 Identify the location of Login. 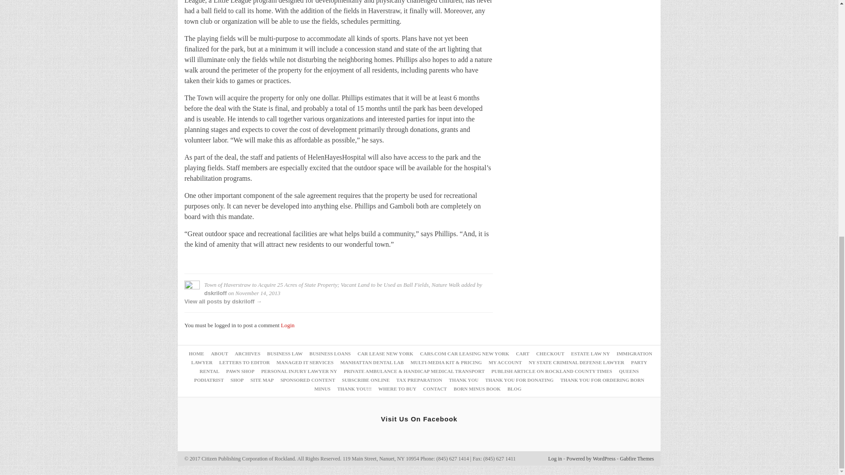
(287, 325).